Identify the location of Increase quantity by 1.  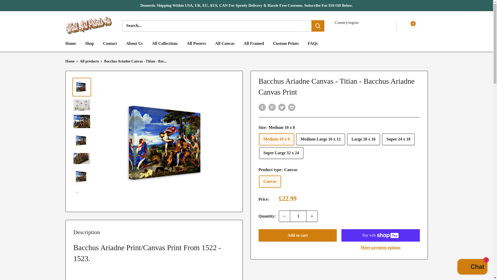
(312, 216).